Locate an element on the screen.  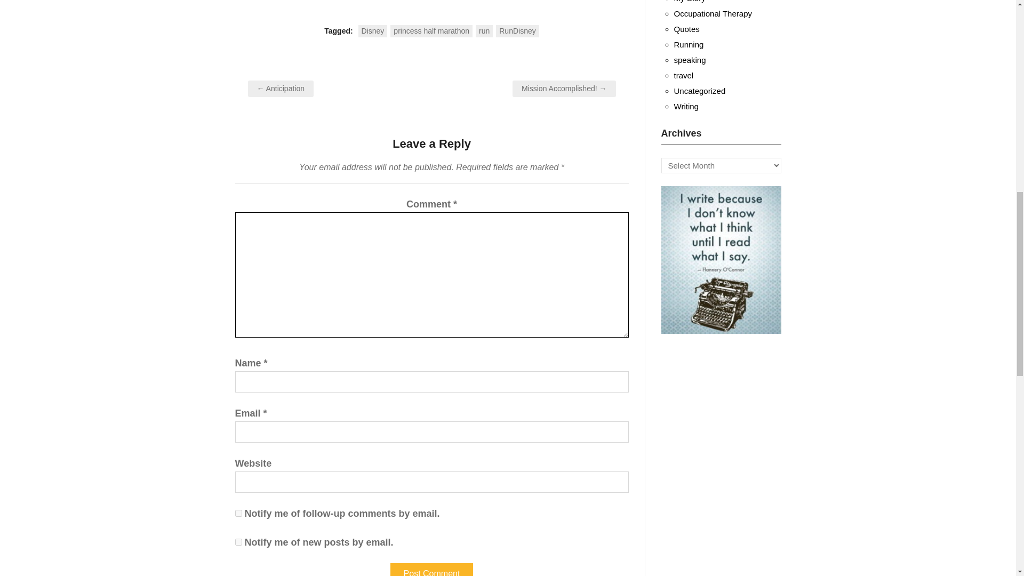
Running is located at coordinates (689, 44).